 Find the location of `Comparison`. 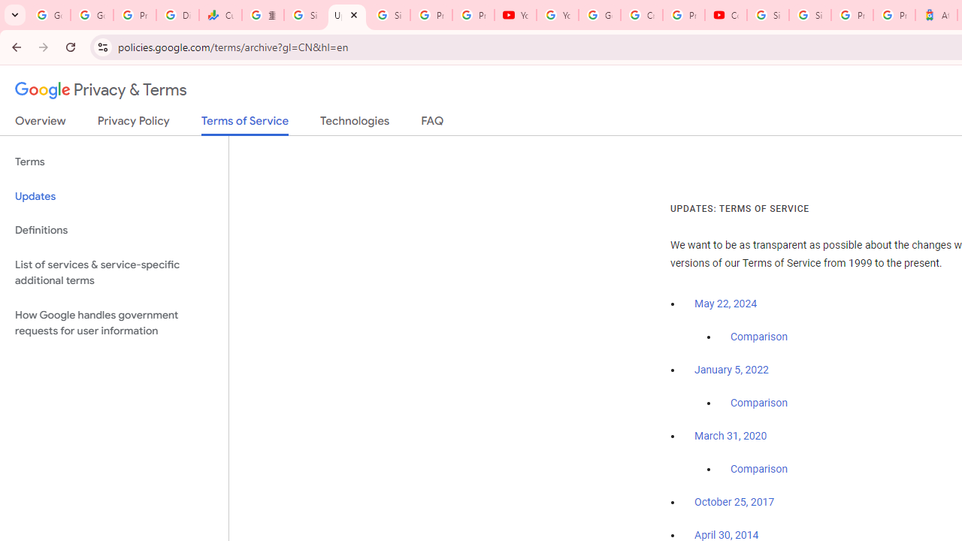

Comparison is located at coordinates (759, 470).